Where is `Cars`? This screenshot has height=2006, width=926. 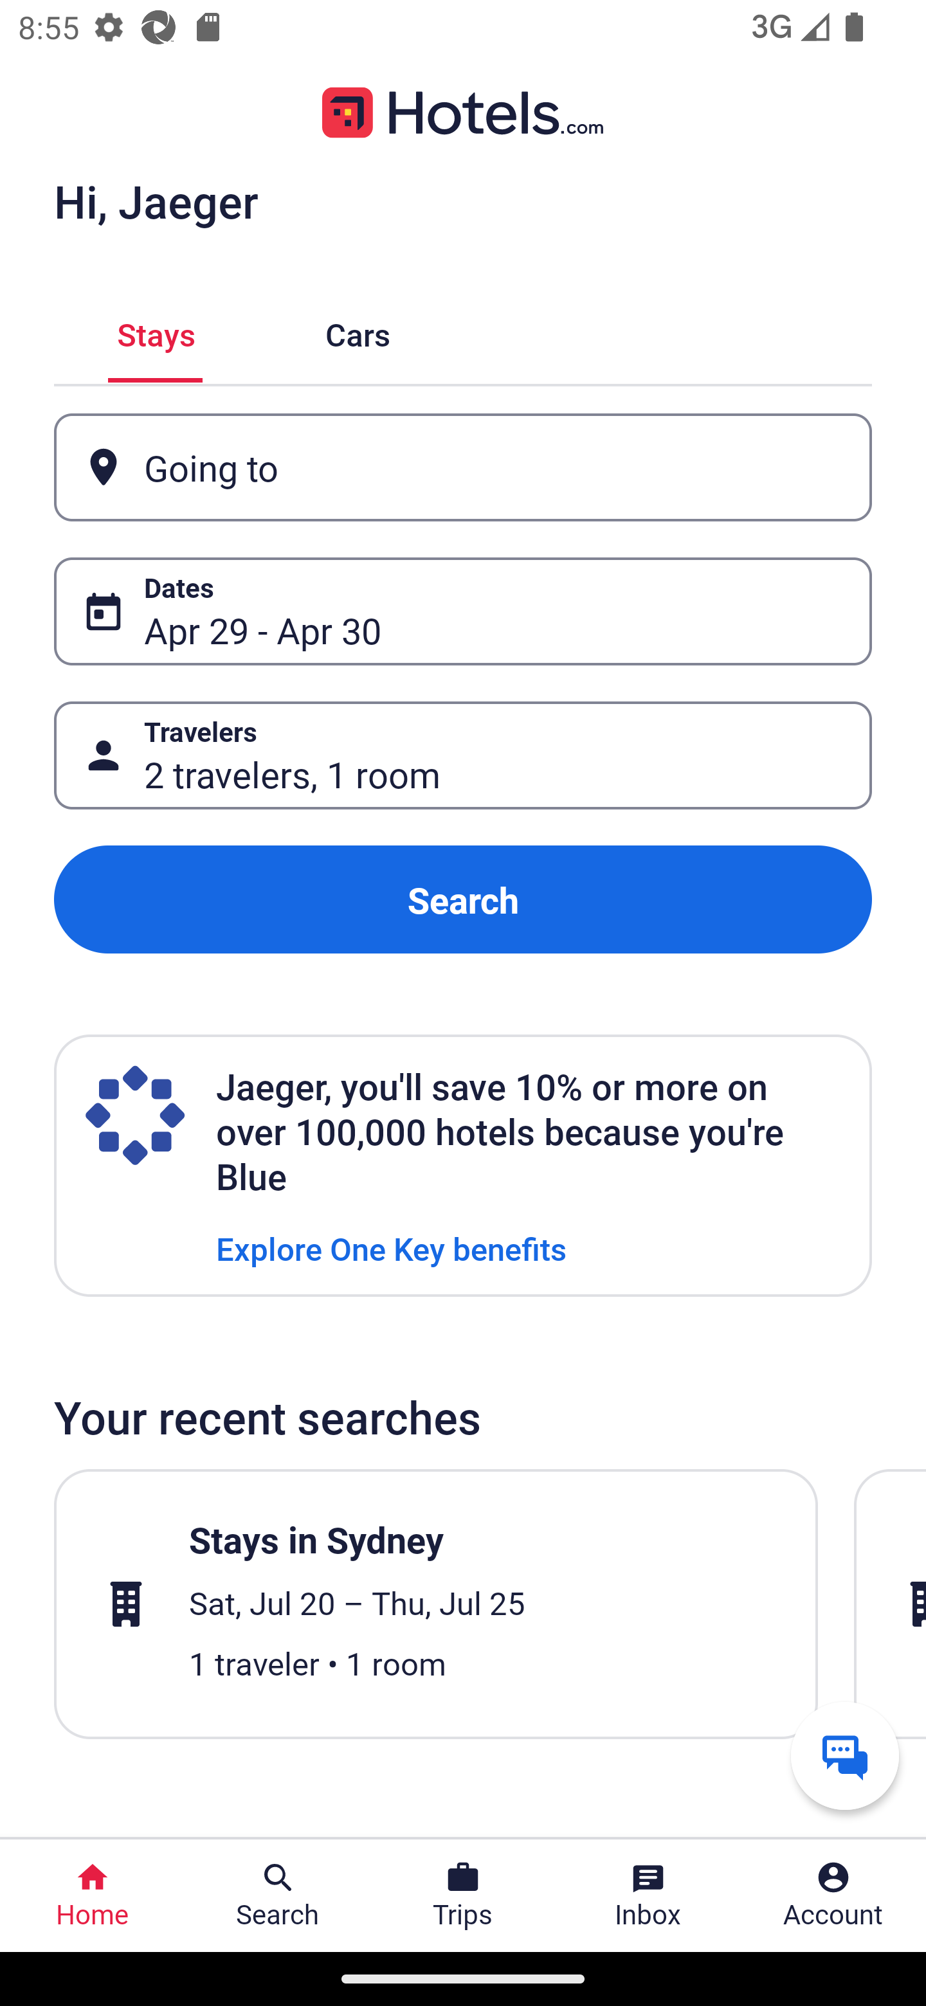
Cars is located at coordinates (358, 332).